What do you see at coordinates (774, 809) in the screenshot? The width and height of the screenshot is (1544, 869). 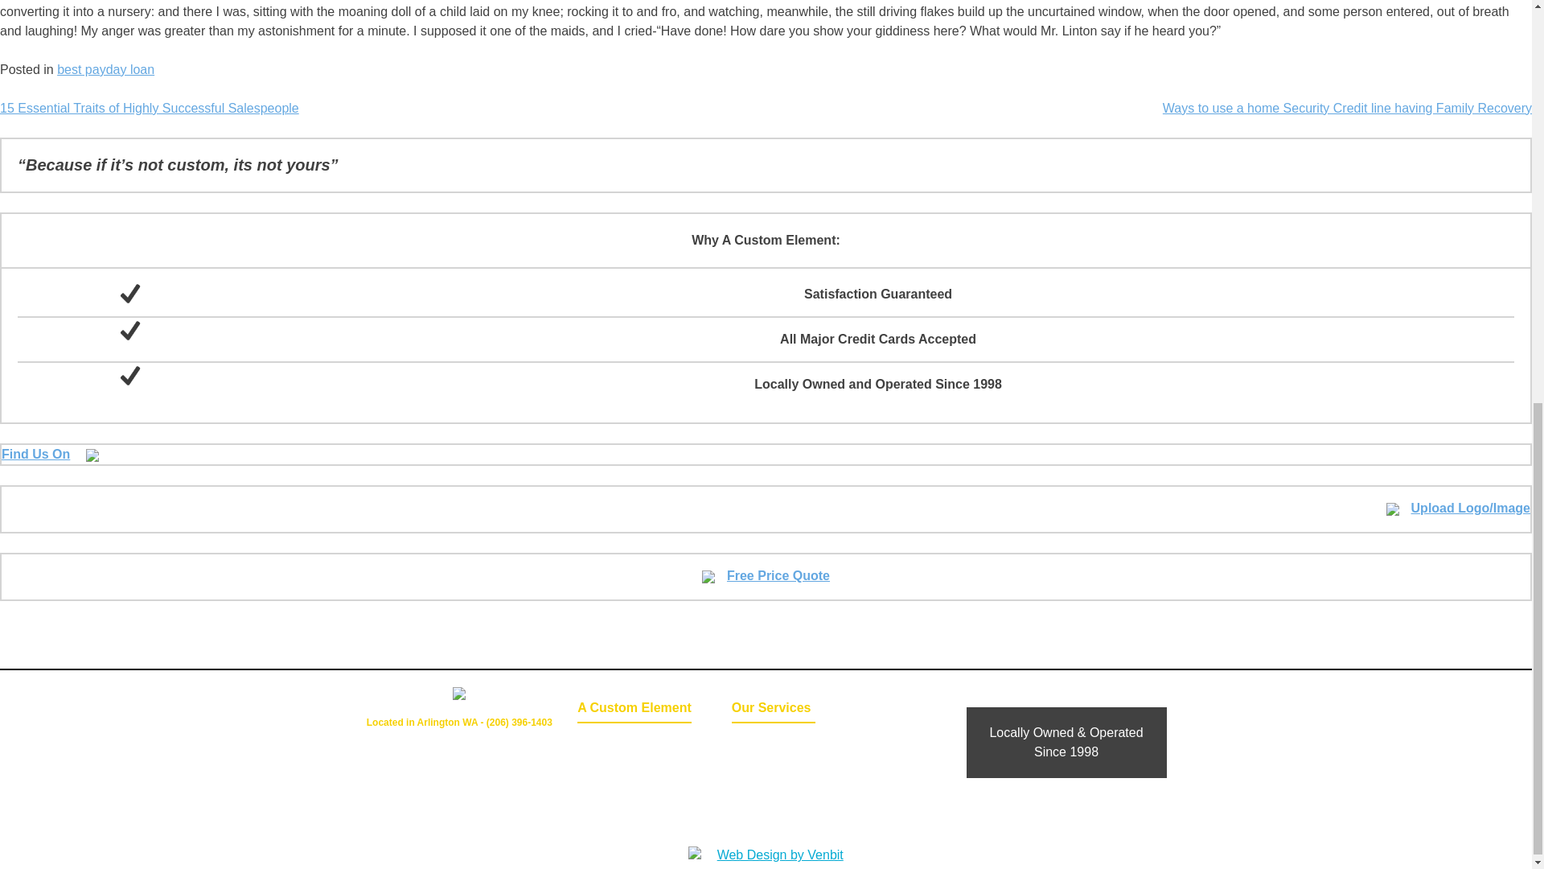 I see `Textile Truffle` at bounding box center [774, 809].